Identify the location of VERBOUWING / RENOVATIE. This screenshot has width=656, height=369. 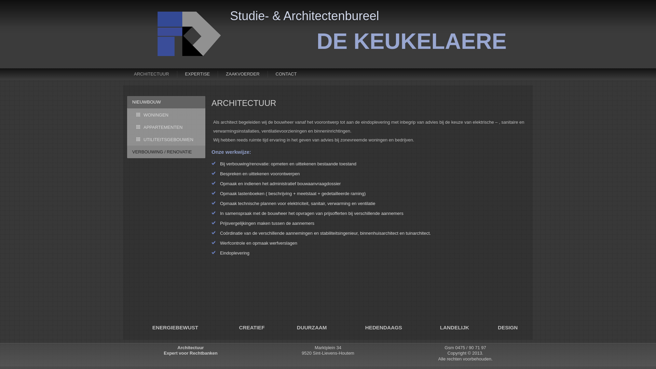
(166, 152).